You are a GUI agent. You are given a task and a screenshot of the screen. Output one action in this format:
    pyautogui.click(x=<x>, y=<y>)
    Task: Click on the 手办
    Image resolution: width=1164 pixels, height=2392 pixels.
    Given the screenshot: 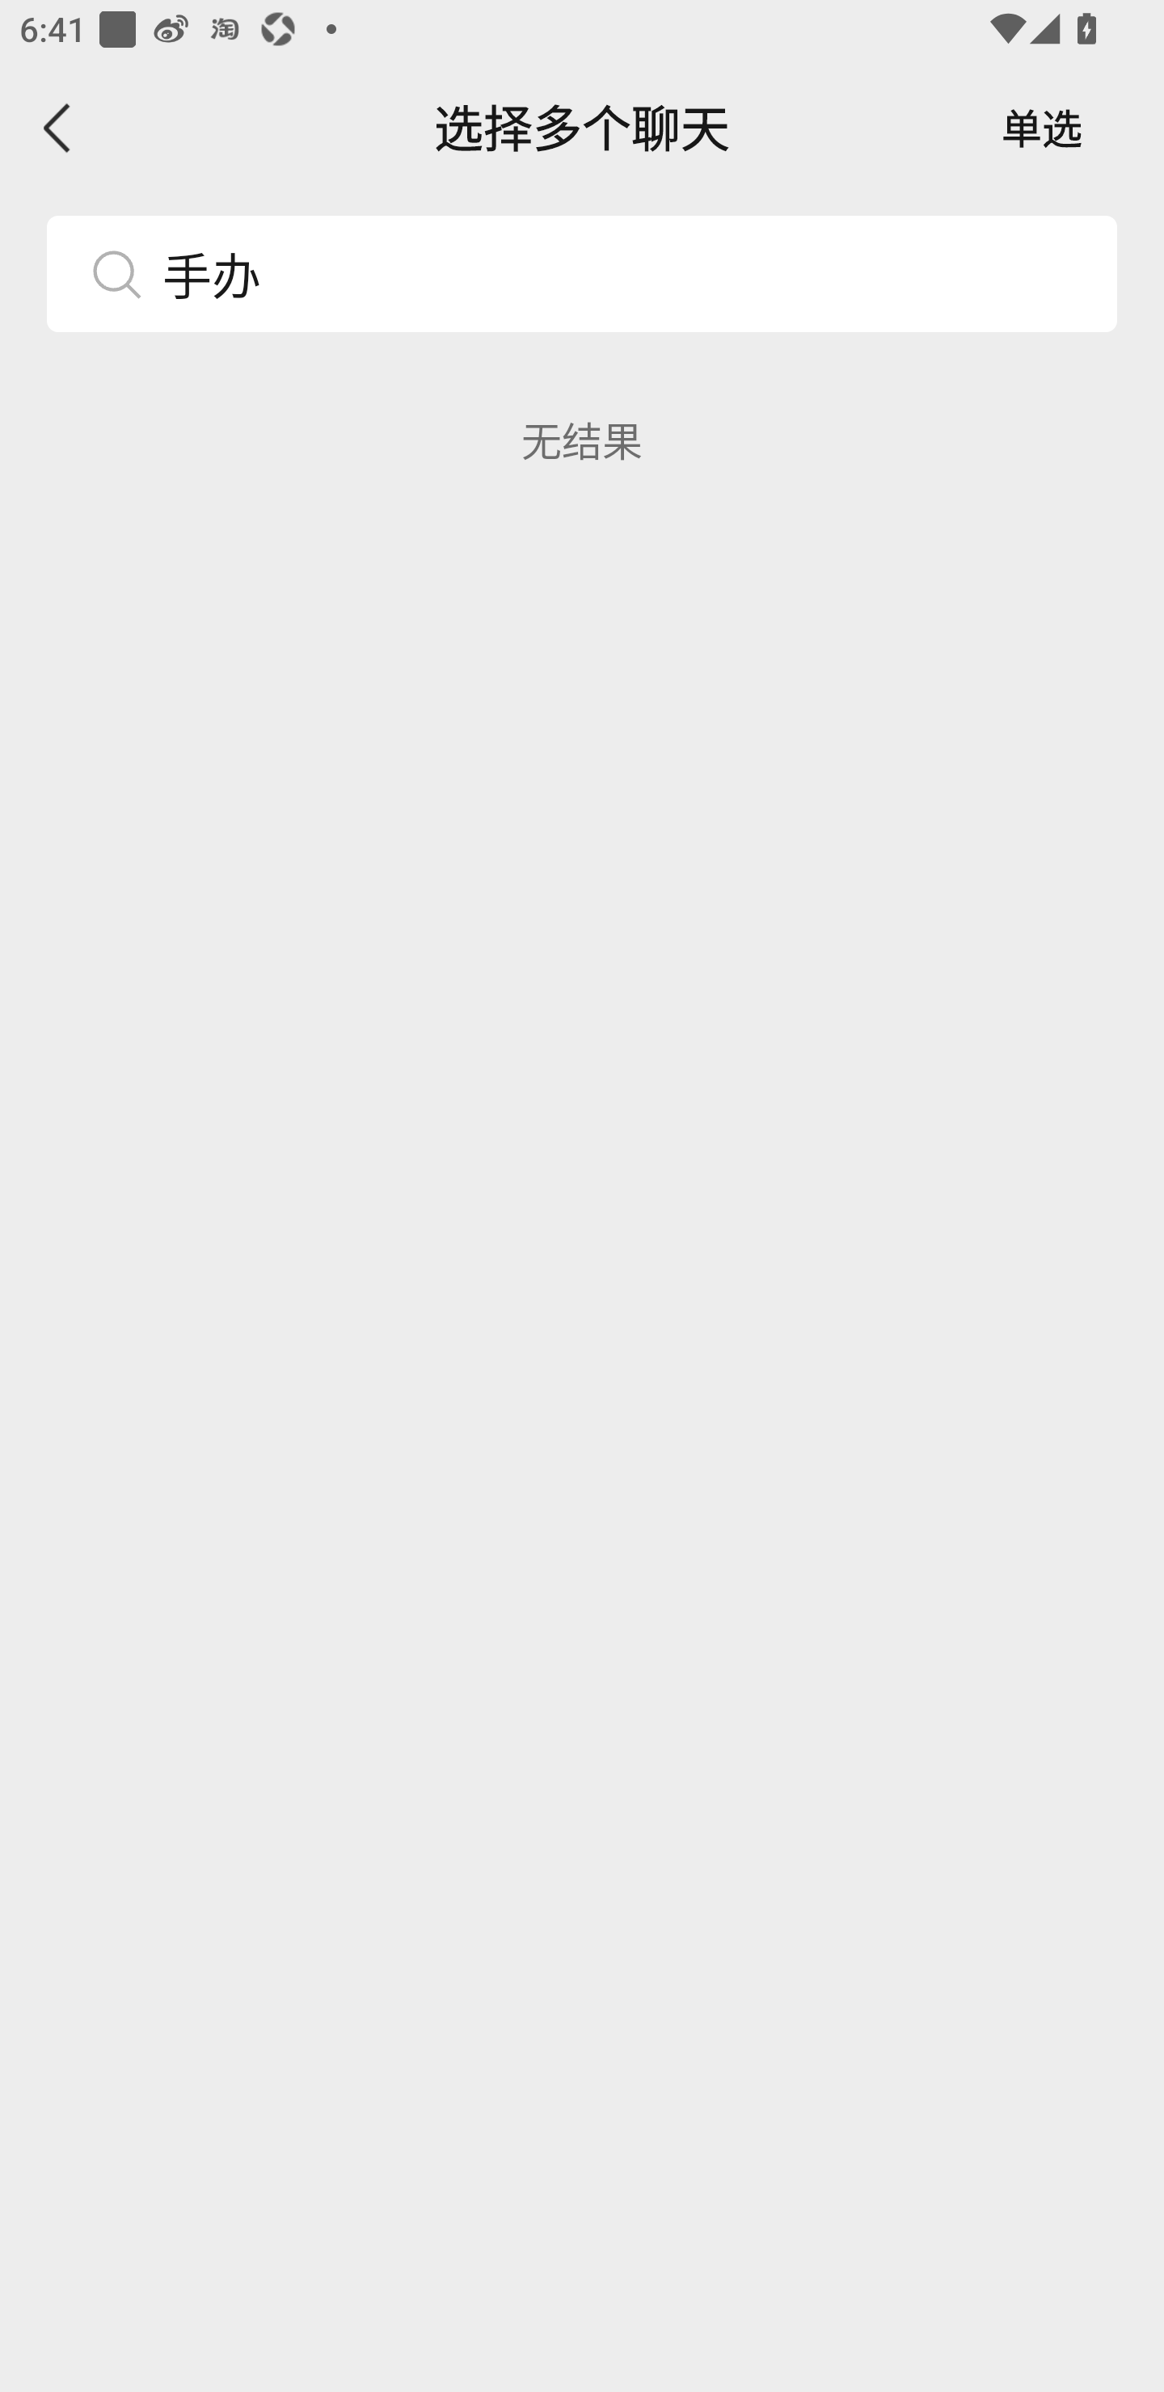 What is the action you would take?
    pyautogui.click(x=582, y=273)
    